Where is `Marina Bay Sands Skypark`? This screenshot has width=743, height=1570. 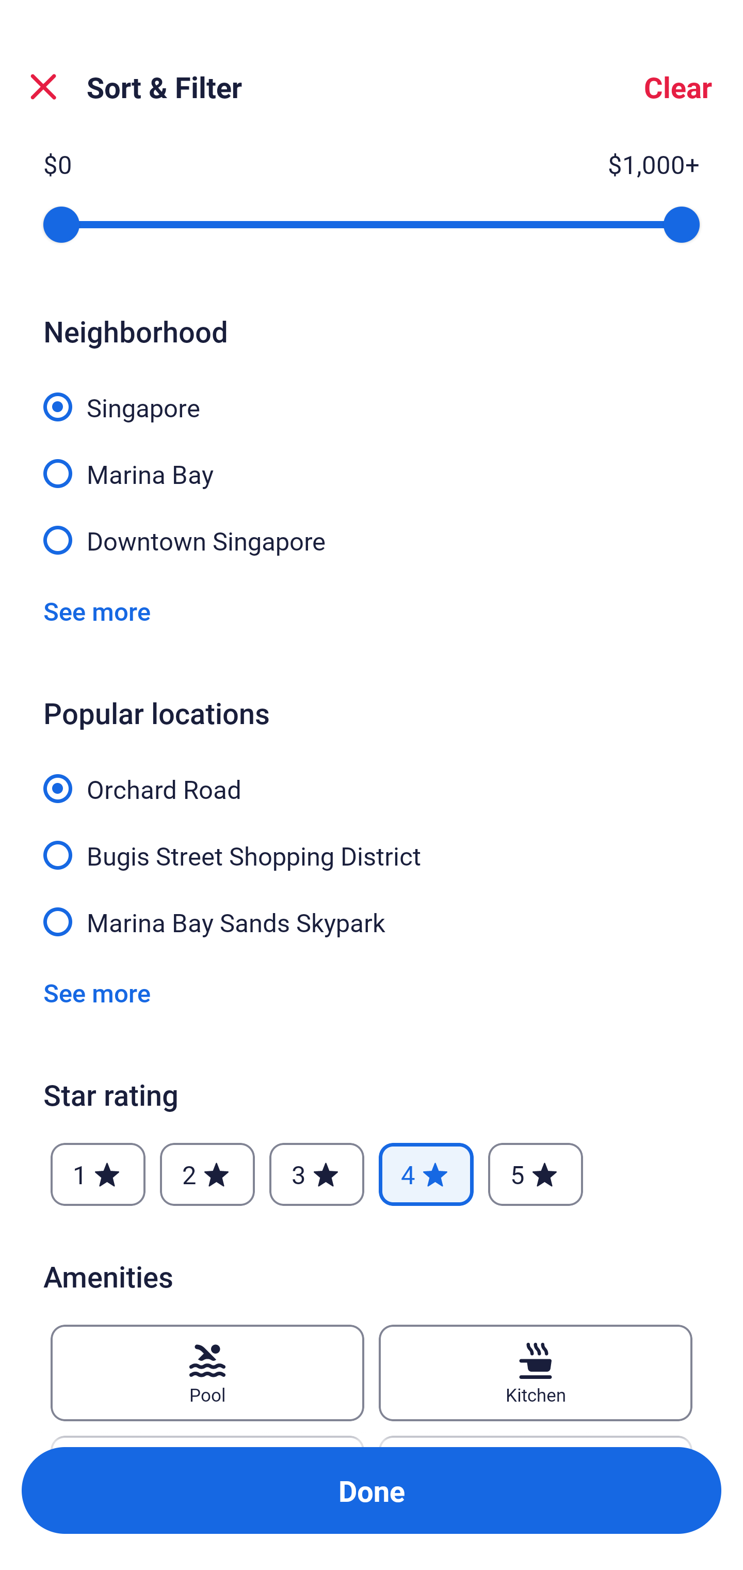 Marina Bay Sands Skypark is located at coordinates (372, 920).